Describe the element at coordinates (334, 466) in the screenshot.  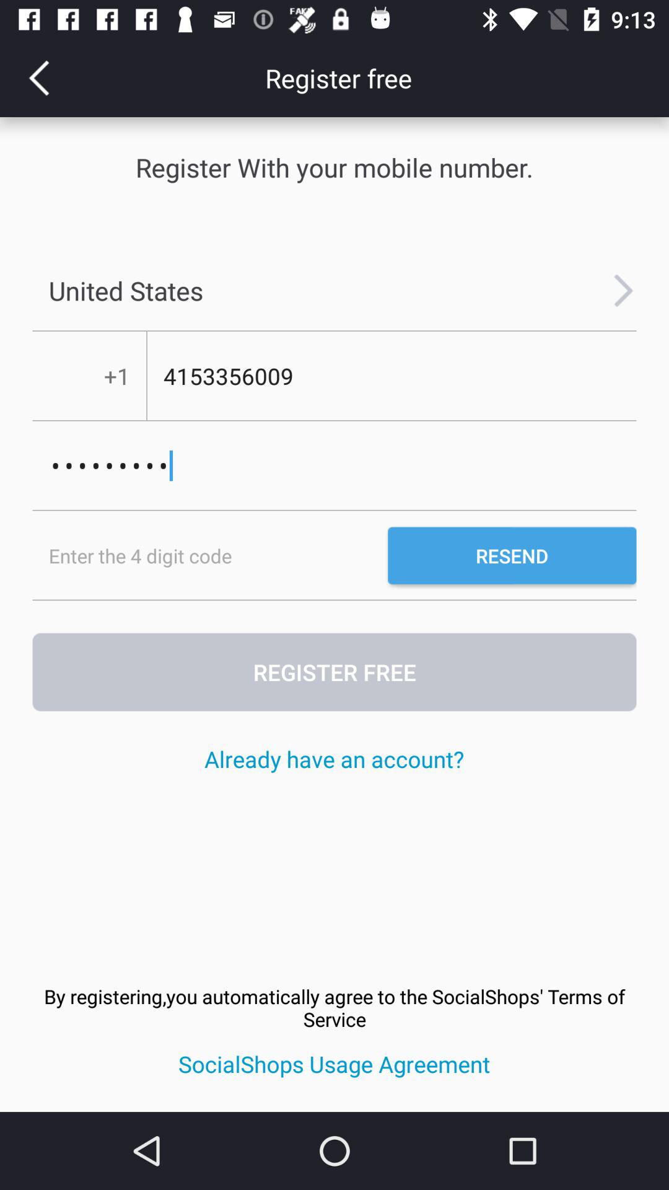
I see `tap crowd3116 item` at that location.